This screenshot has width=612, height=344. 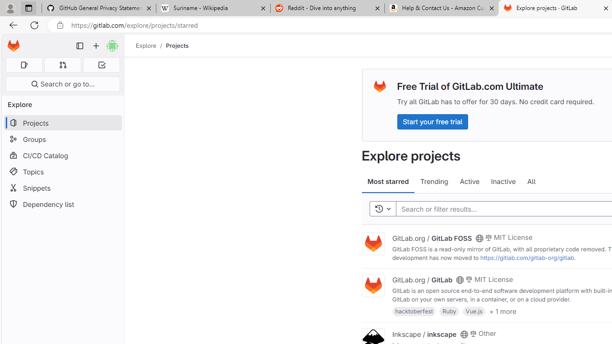 I want to click on Groups, so click(x=62, y=140).